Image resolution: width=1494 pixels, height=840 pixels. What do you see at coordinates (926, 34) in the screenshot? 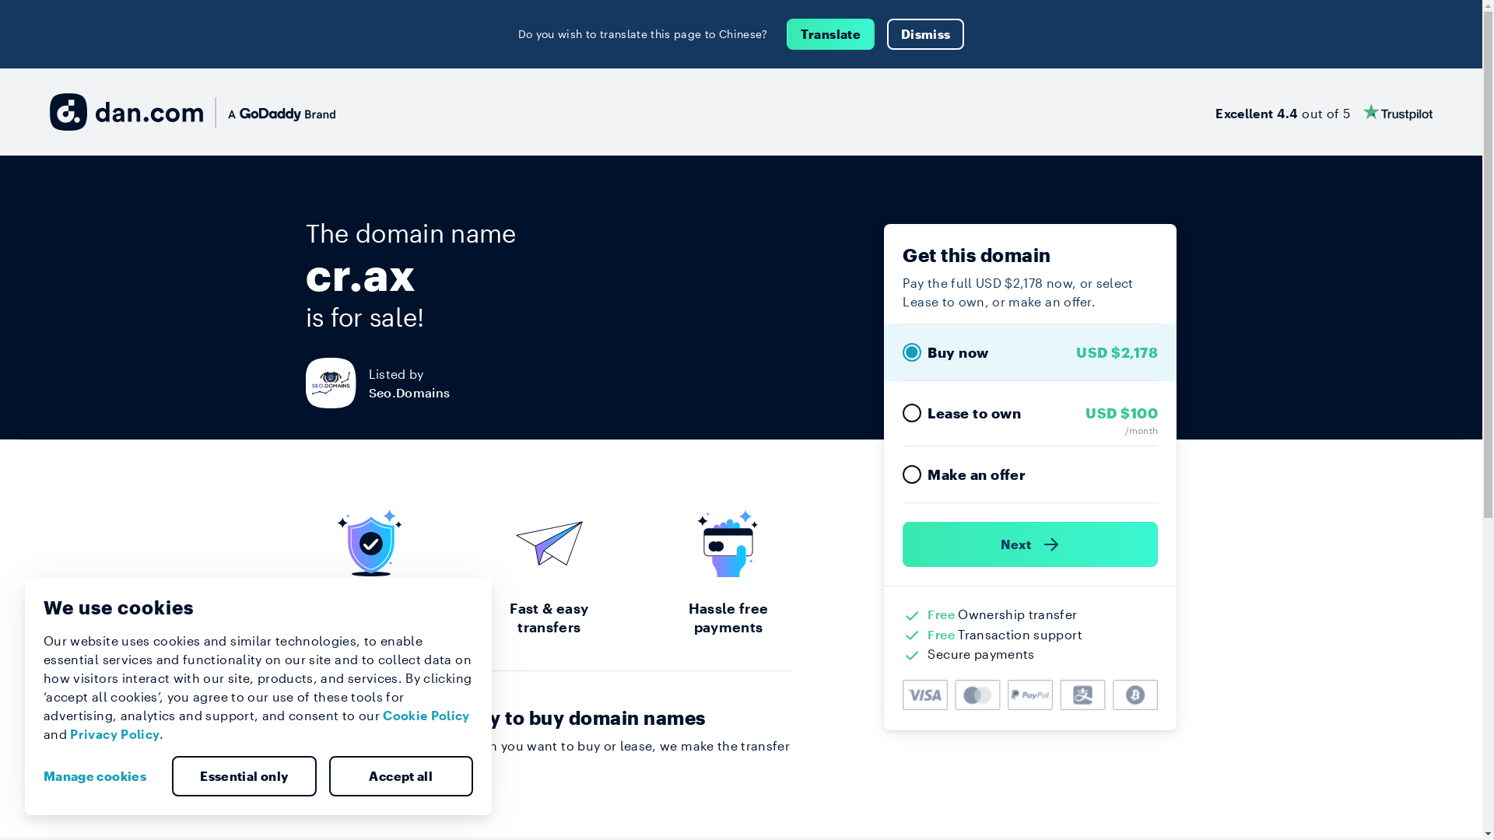
I see `Dismiss` at bounding box center [926, 34].